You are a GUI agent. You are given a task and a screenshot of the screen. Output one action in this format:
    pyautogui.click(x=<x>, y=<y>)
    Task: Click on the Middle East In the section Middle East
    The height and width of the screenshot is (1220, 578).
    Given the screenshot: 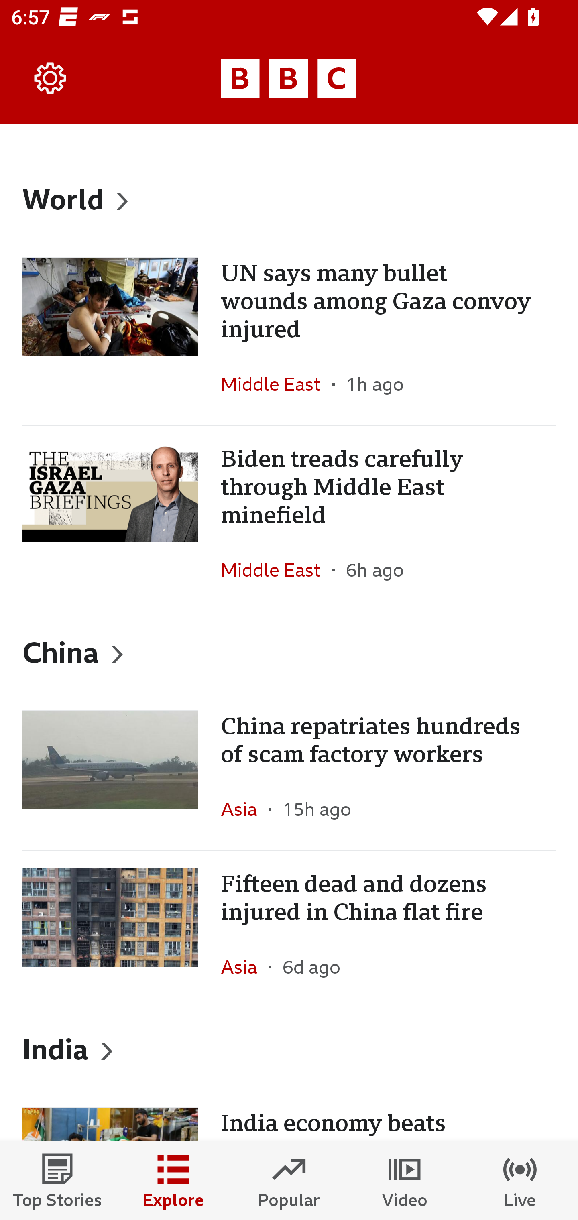 What is the action you would take?
    pyautogui.click(x=276, y=570)
    